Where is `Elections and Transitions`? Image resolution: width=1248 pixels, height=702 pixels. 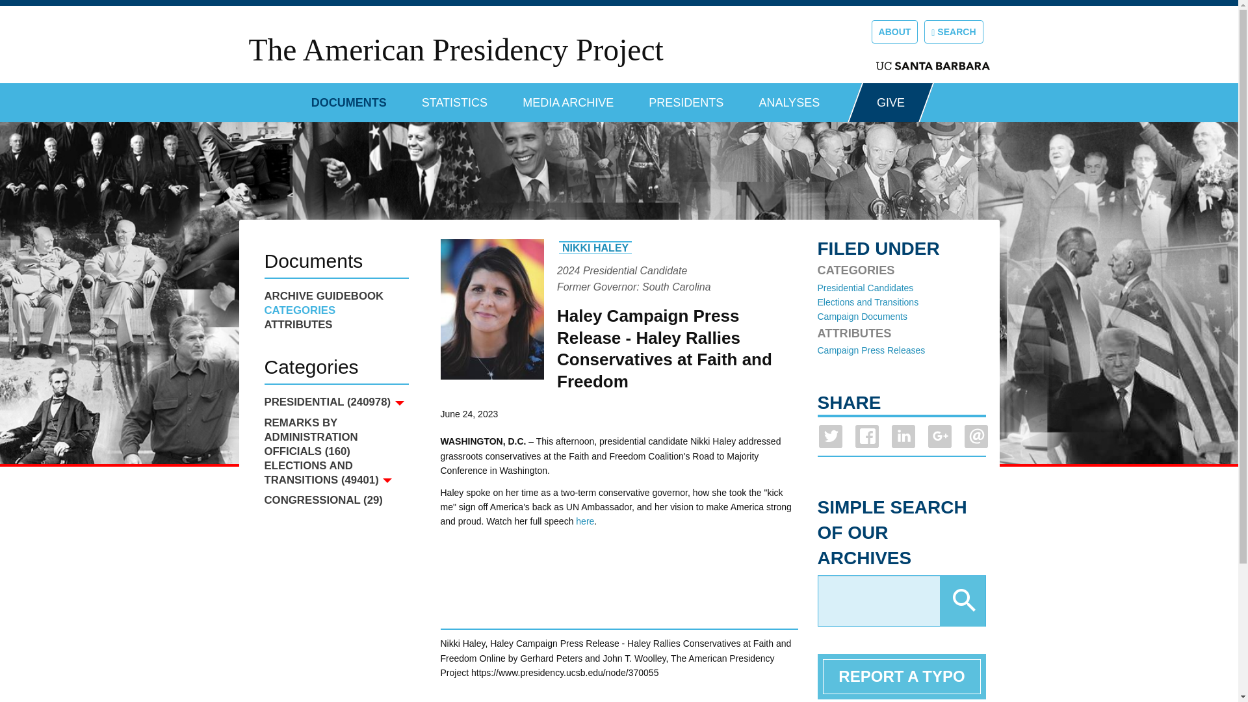
Elections and Transitions is located at coordinates (868, 302).